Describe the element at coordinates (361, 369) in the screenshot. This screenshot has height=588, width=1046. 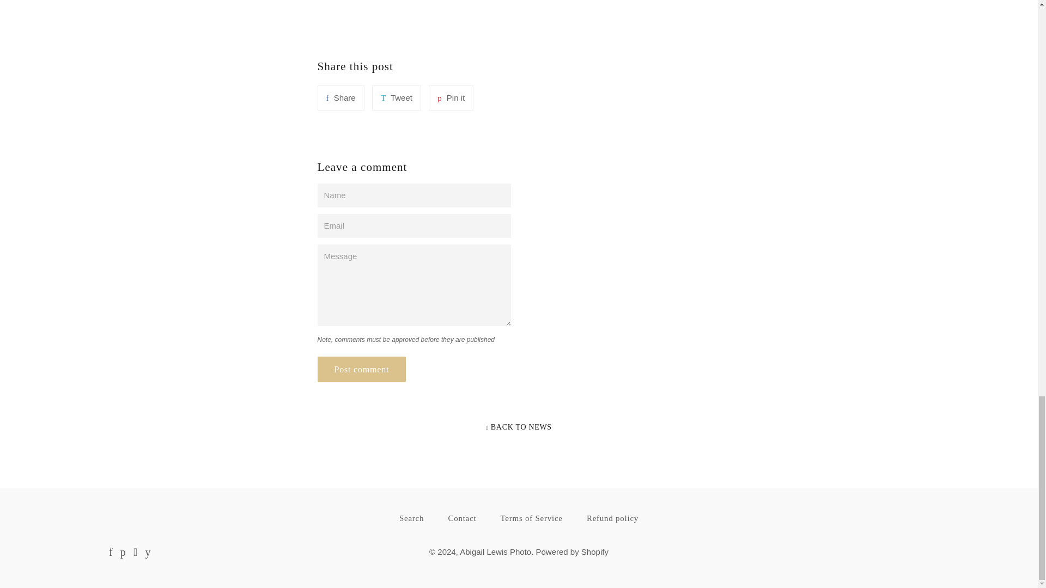
I see `Post comment` at that location.